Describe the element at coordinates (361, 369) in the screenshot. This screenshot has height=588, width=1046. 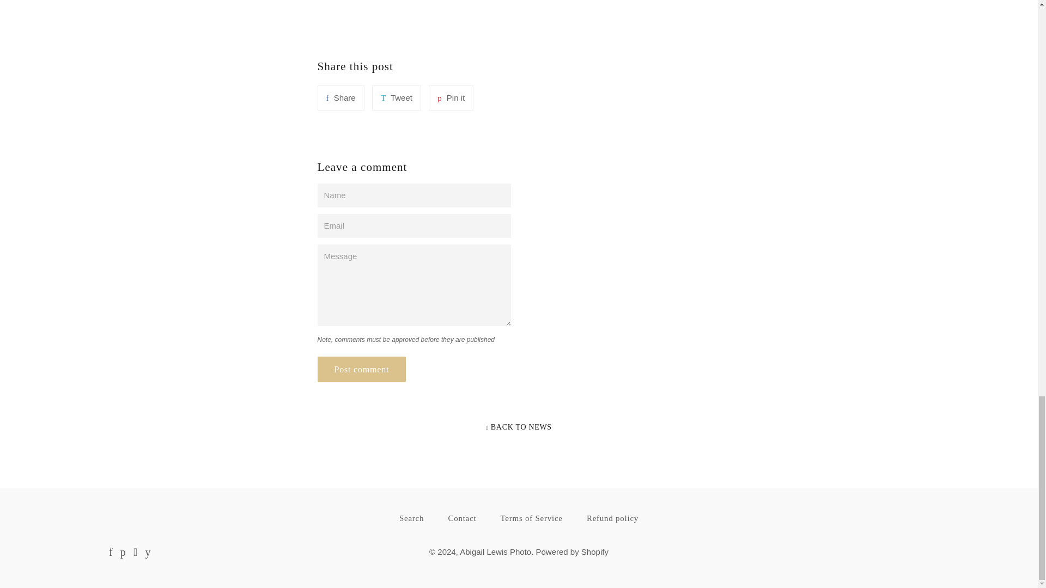
I see `Post comment` at that location.